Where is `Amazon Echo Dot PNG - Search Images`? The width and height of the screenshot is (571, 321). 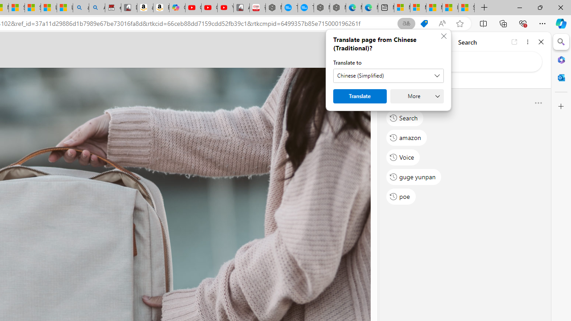
Amazon Echo Dot PNG - Search Images is located at coordinates (97, 8).